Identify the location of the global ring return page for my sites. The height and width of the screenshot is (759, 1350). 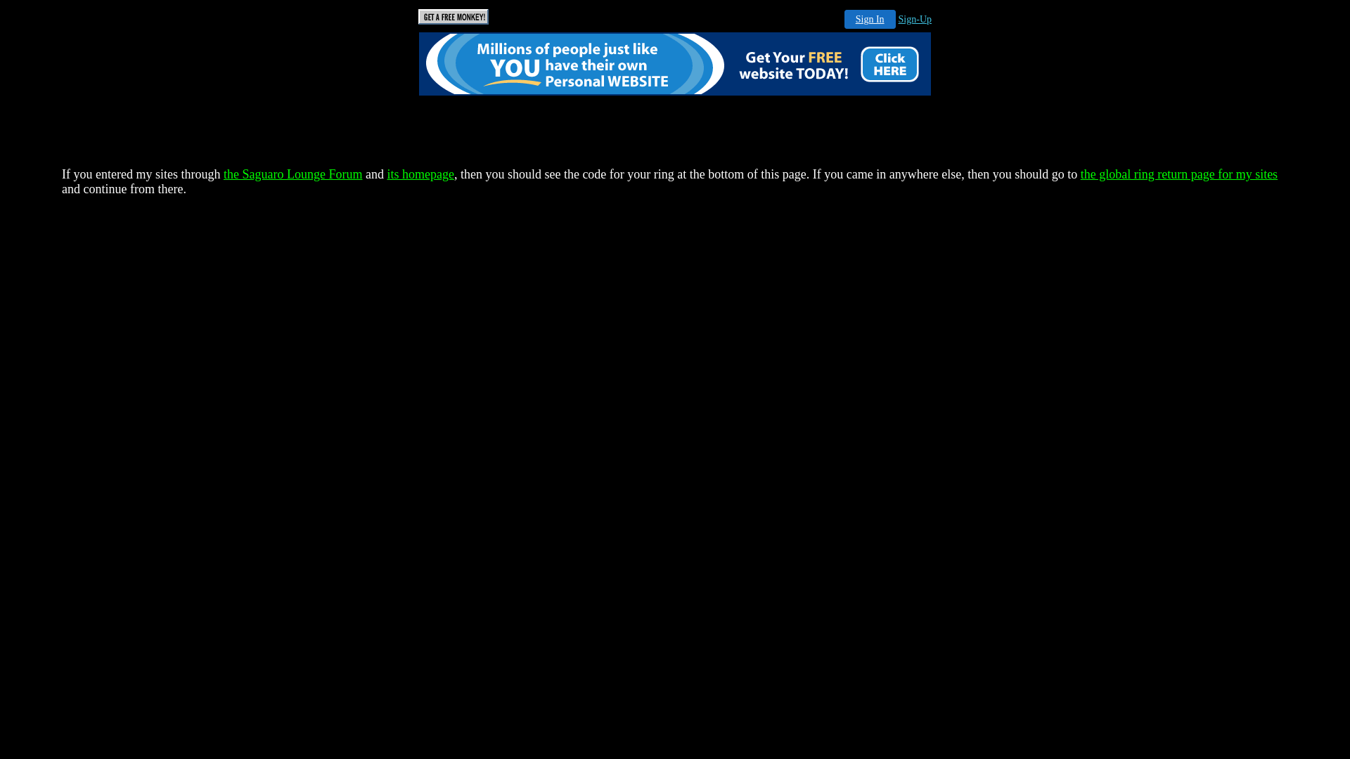
(1179, 174).